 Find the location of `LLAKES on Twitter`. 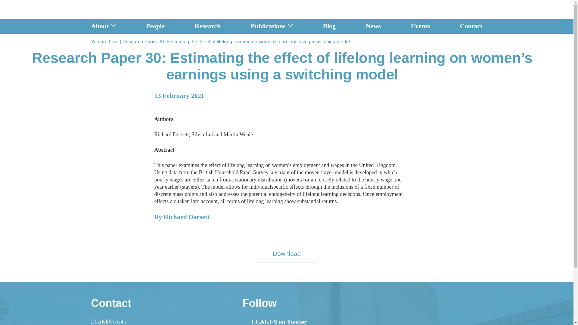

LLAKES on Twitter is located at coordinates (275, 322).